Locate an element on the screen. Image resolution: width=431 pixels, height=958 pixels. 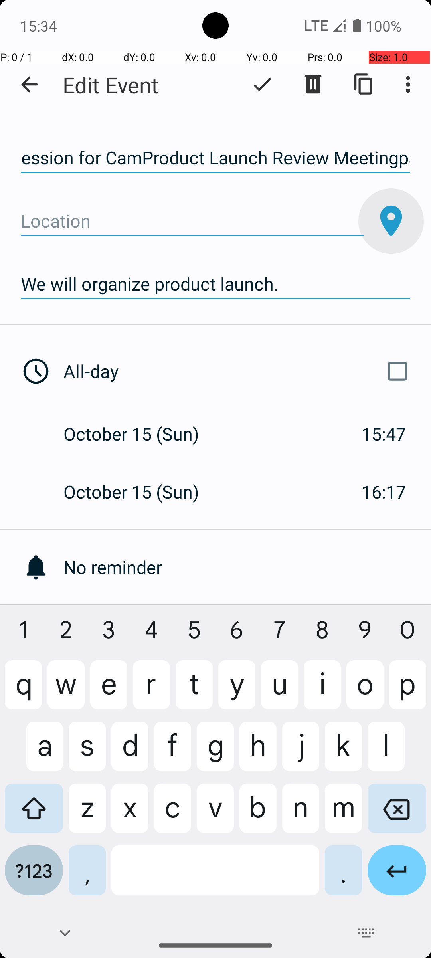
16:17 is located at coordinates (384, 492).